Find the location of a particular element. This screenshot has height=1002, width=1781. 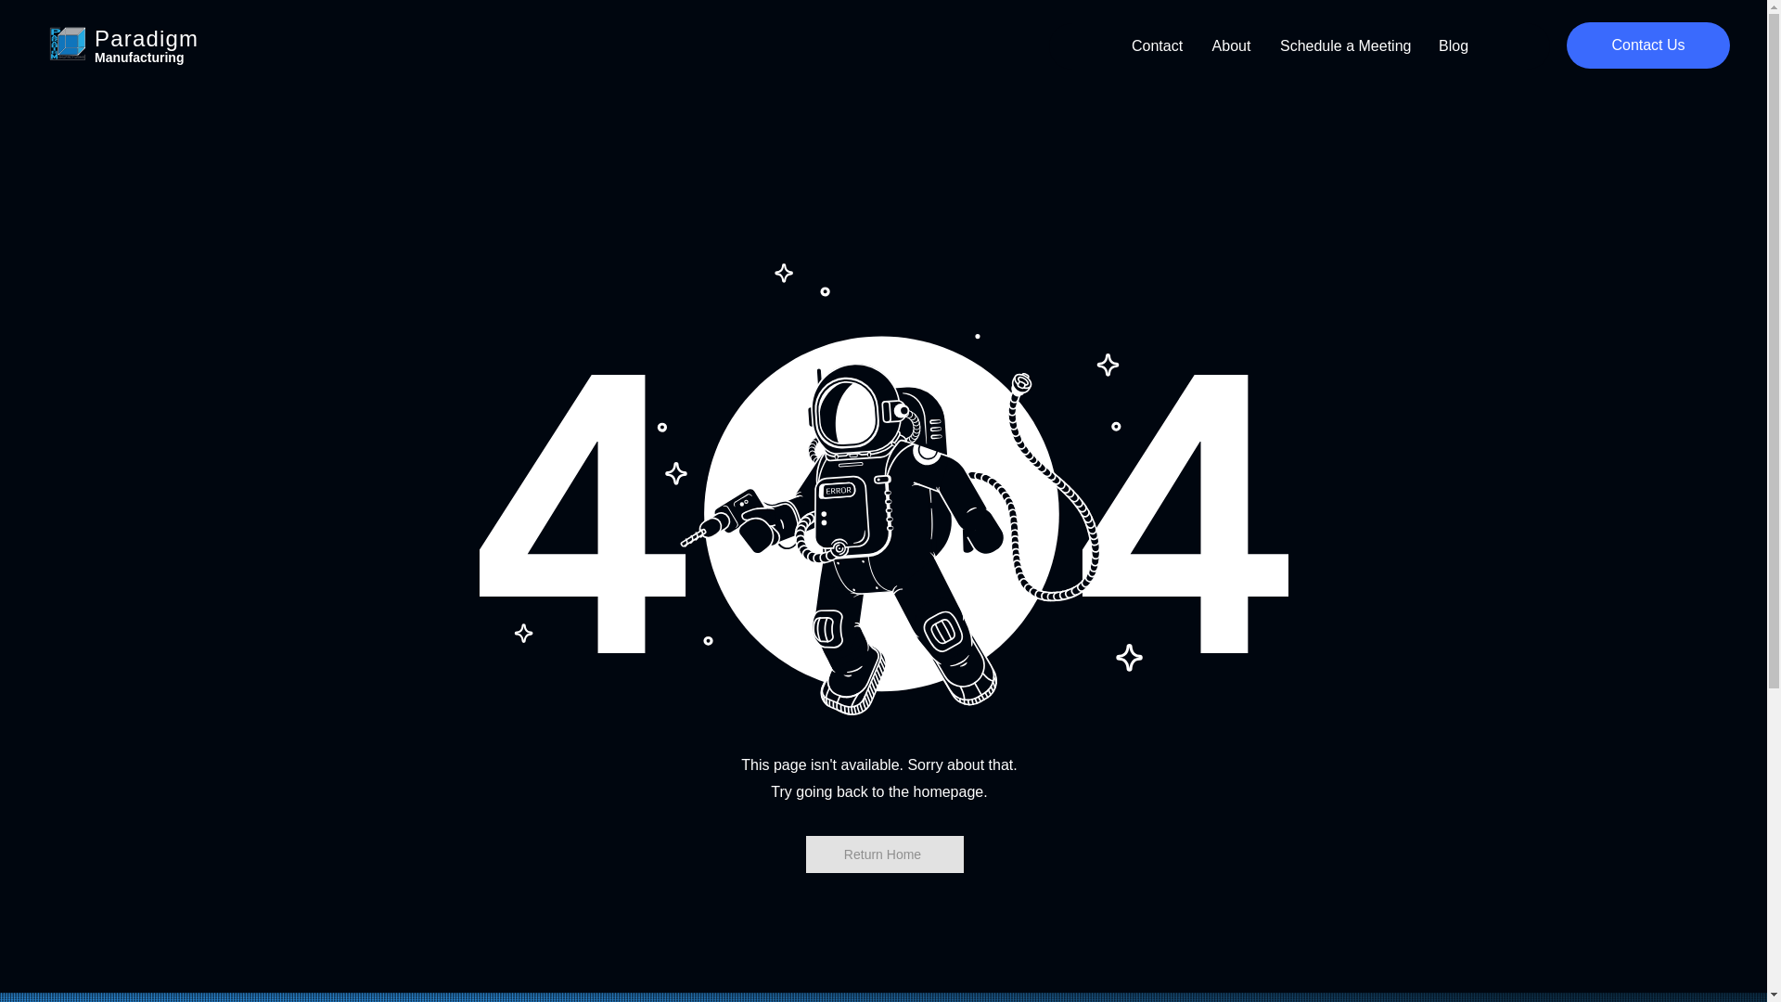

Return Home is located at coordinates (883, 854).